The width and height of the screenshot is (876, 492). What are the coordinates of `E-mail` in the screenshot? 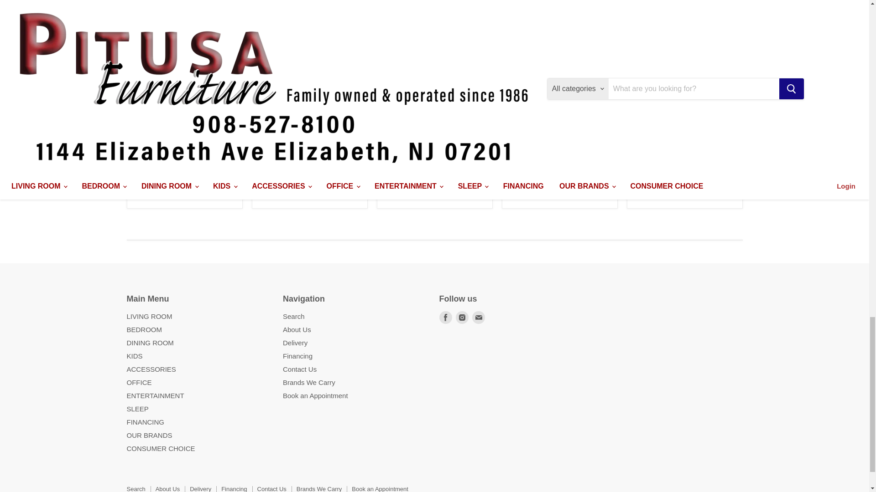 It's located at (478, 317).